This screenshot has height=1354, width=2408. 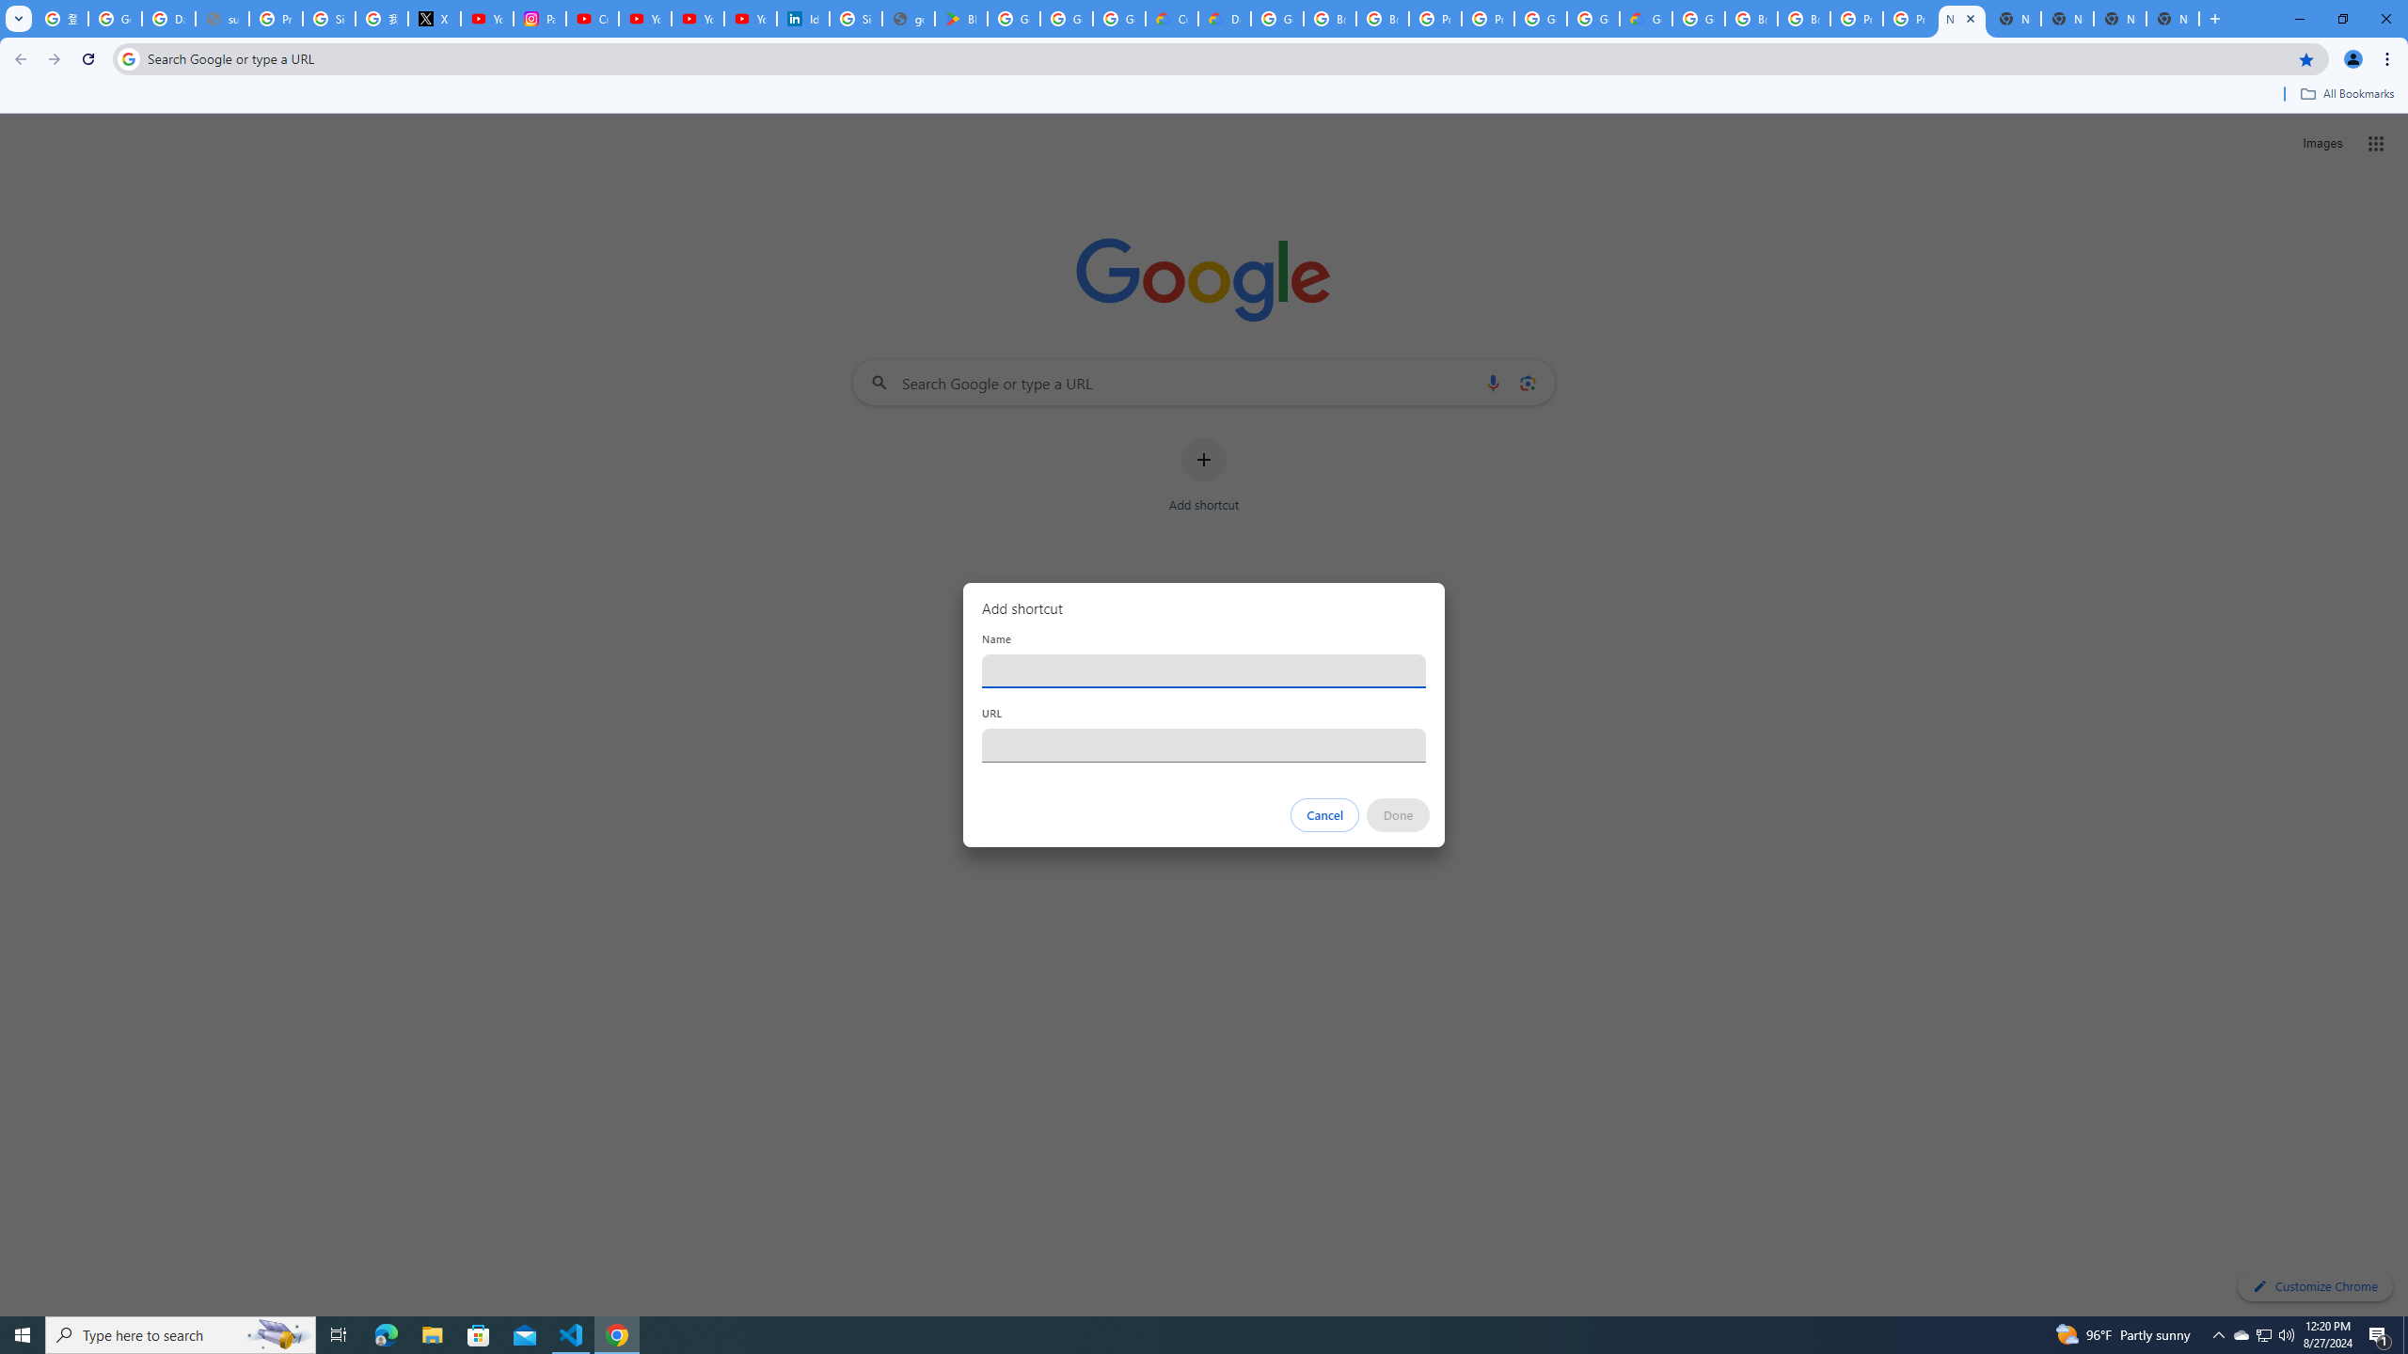 What do you see at coordinates (1067, 19) in the screenshot?
I see `Google Workspace - Specific Terms` at bounding box center [1067, 19].